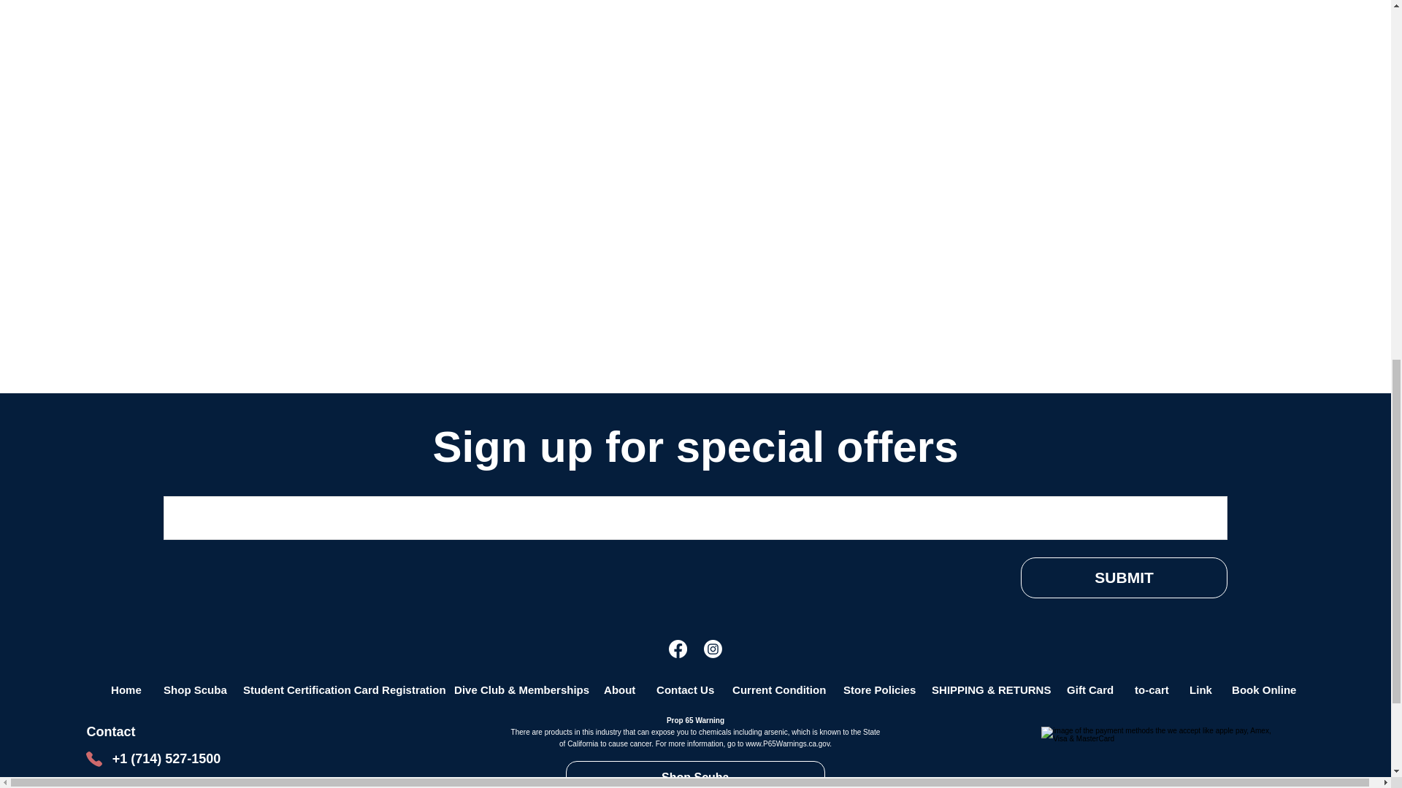 The image size is (1402, 788). What do you see at coordinates (1198, 689) in the screenshot?
I see `Link` at bounding box center [1198, 689].